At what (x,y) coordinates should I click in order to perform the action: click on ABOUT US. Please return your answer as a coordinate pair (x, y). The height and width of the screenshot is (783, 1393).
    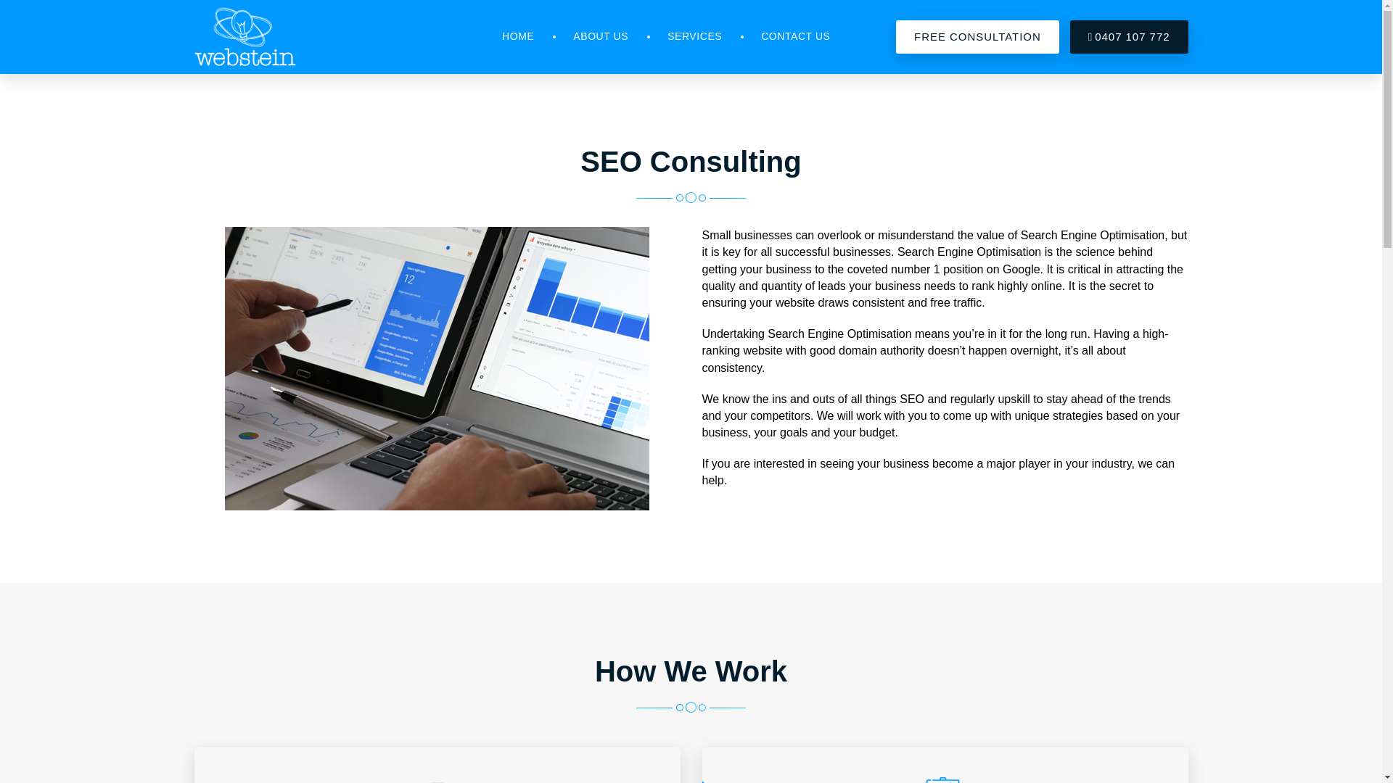
    Looking at the image, I should click on (600, 36).